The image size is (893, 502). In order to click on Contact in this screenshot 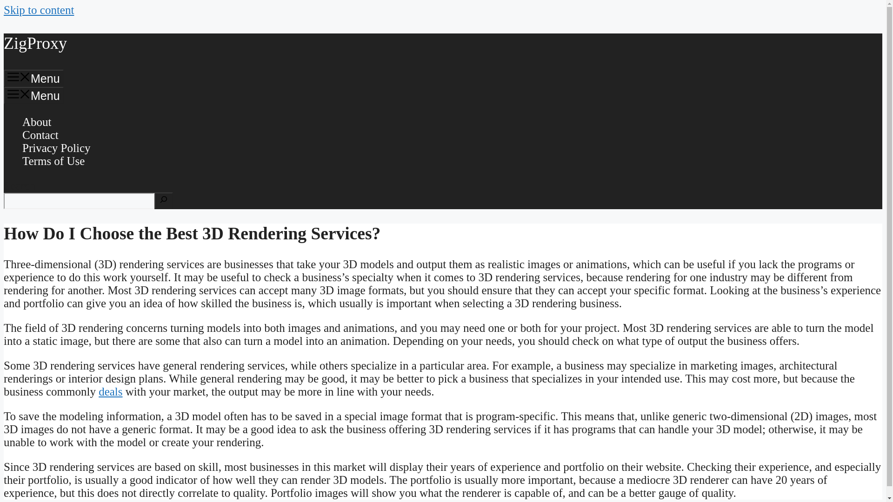, I will do `click(40, 135)`.